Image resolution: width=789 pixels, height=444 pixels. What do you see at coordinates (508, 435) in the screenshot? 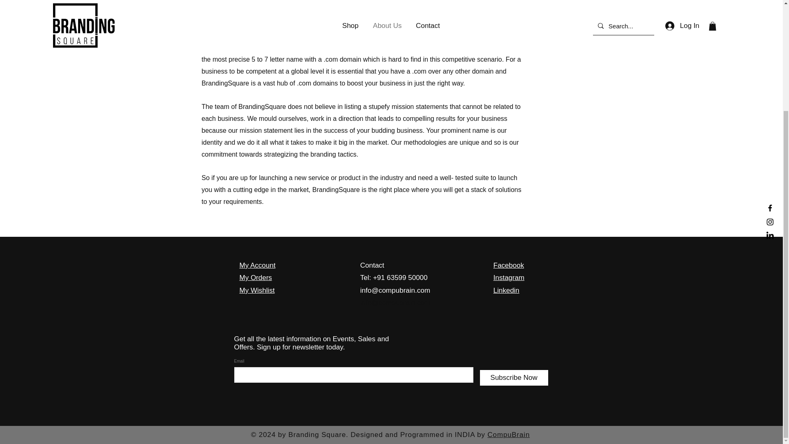
I see `CompuBrain` at bounding box center [508, 435].